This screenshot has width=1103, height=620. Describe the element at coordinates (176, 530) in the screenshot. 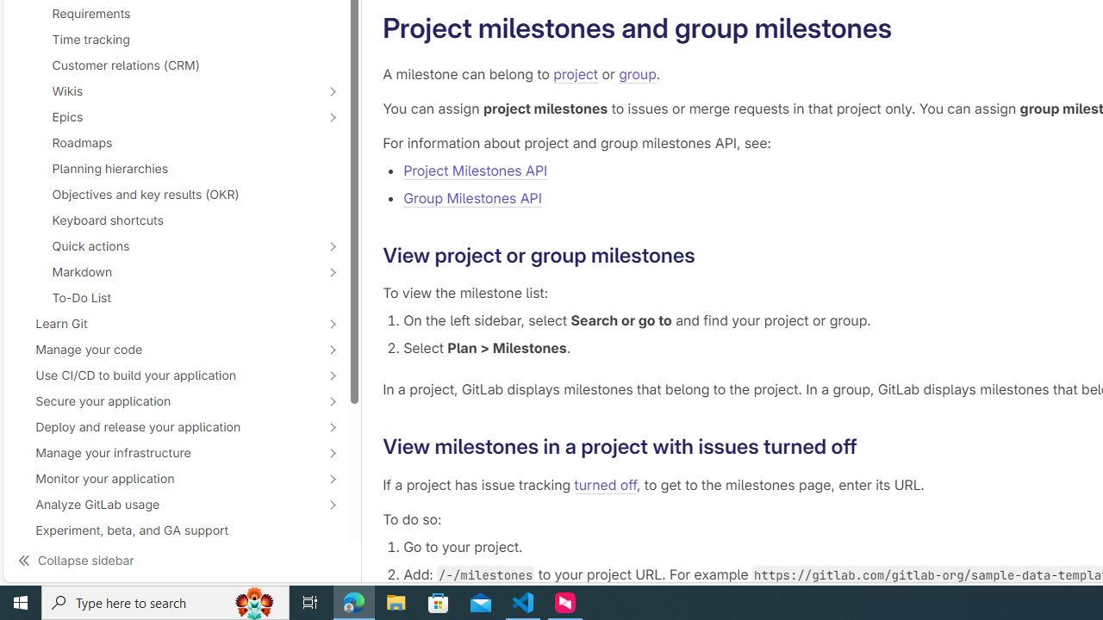

I see `Experiment, beta, and GA support` at that location.